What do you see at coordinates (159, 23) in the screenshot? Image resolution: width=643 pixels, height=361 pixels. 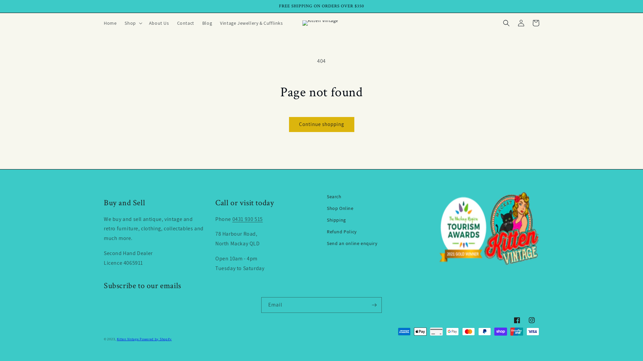 I see `About Us` at bounding box center [159, 23].